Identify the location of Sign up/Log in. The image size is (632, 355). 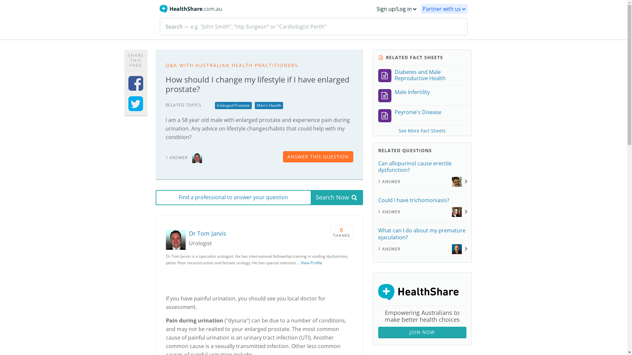
(397, 9).